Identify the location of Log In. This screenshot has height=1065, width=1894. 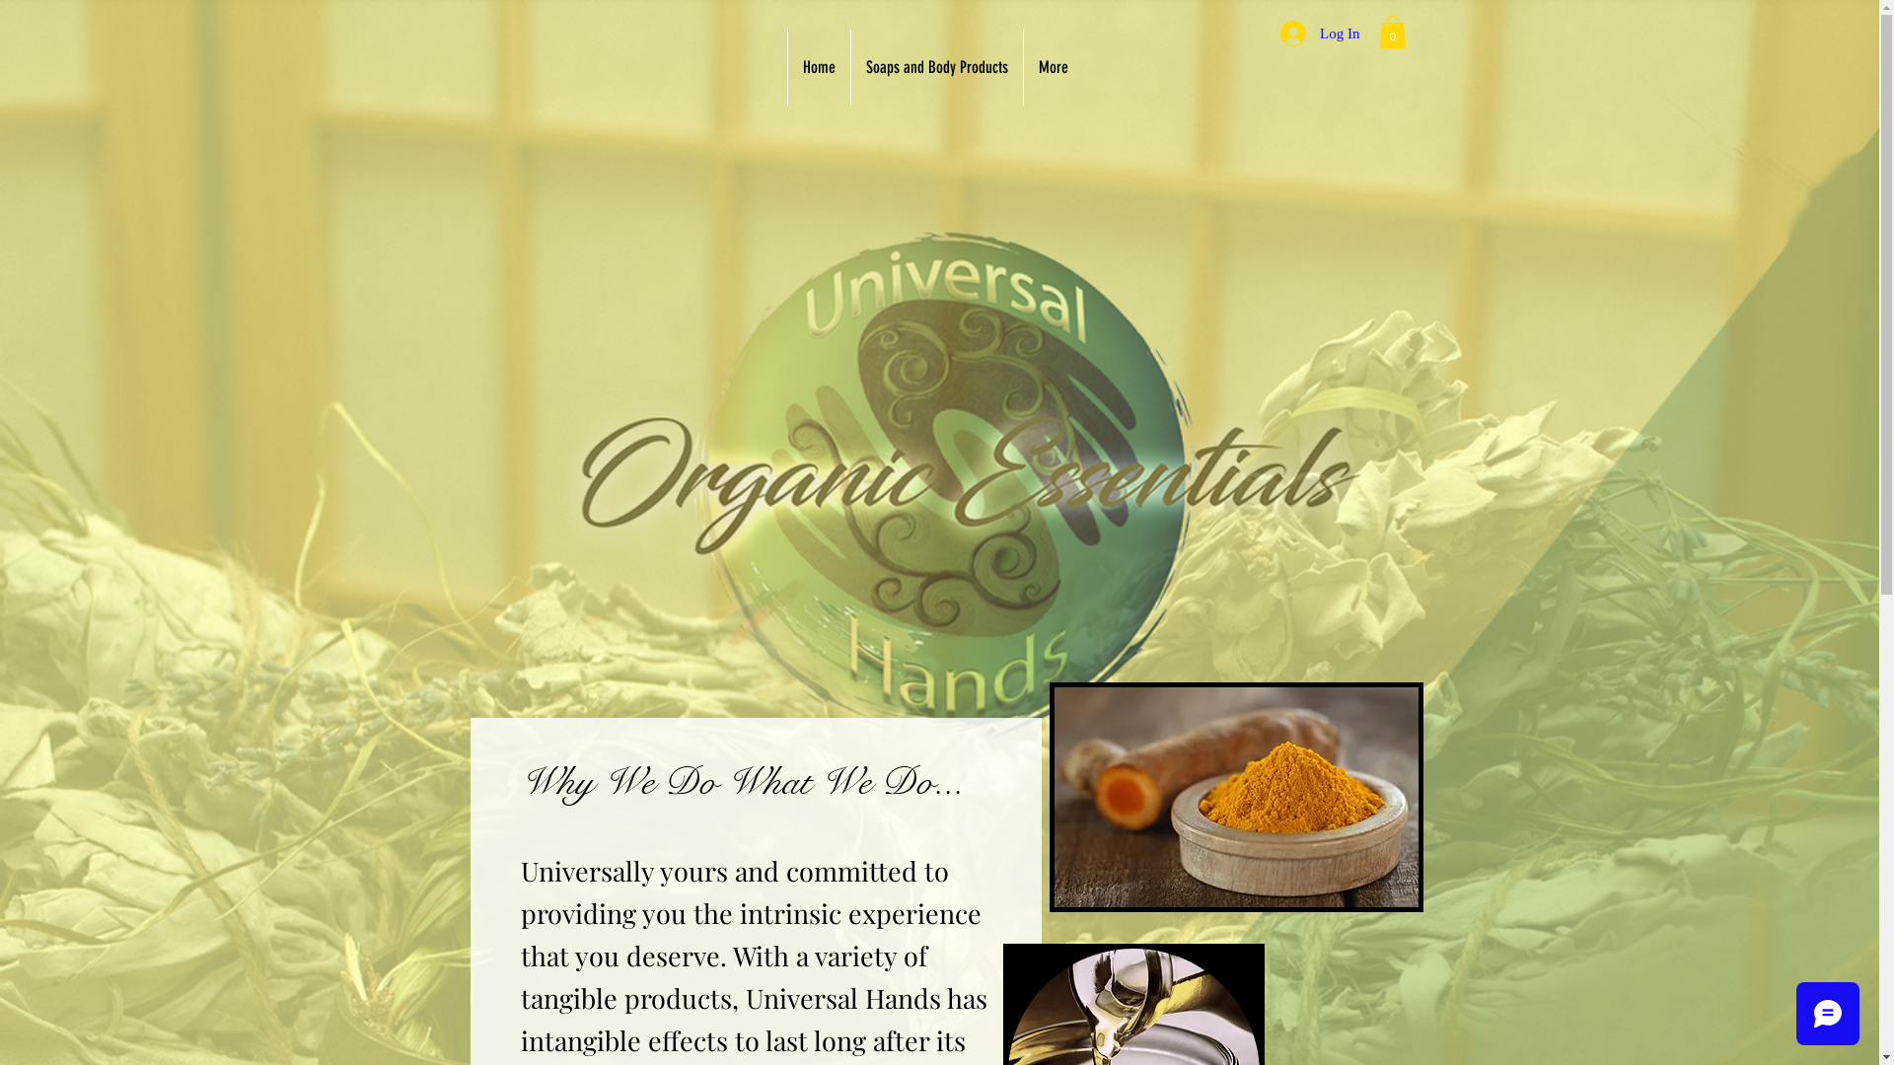
(1320, 34).